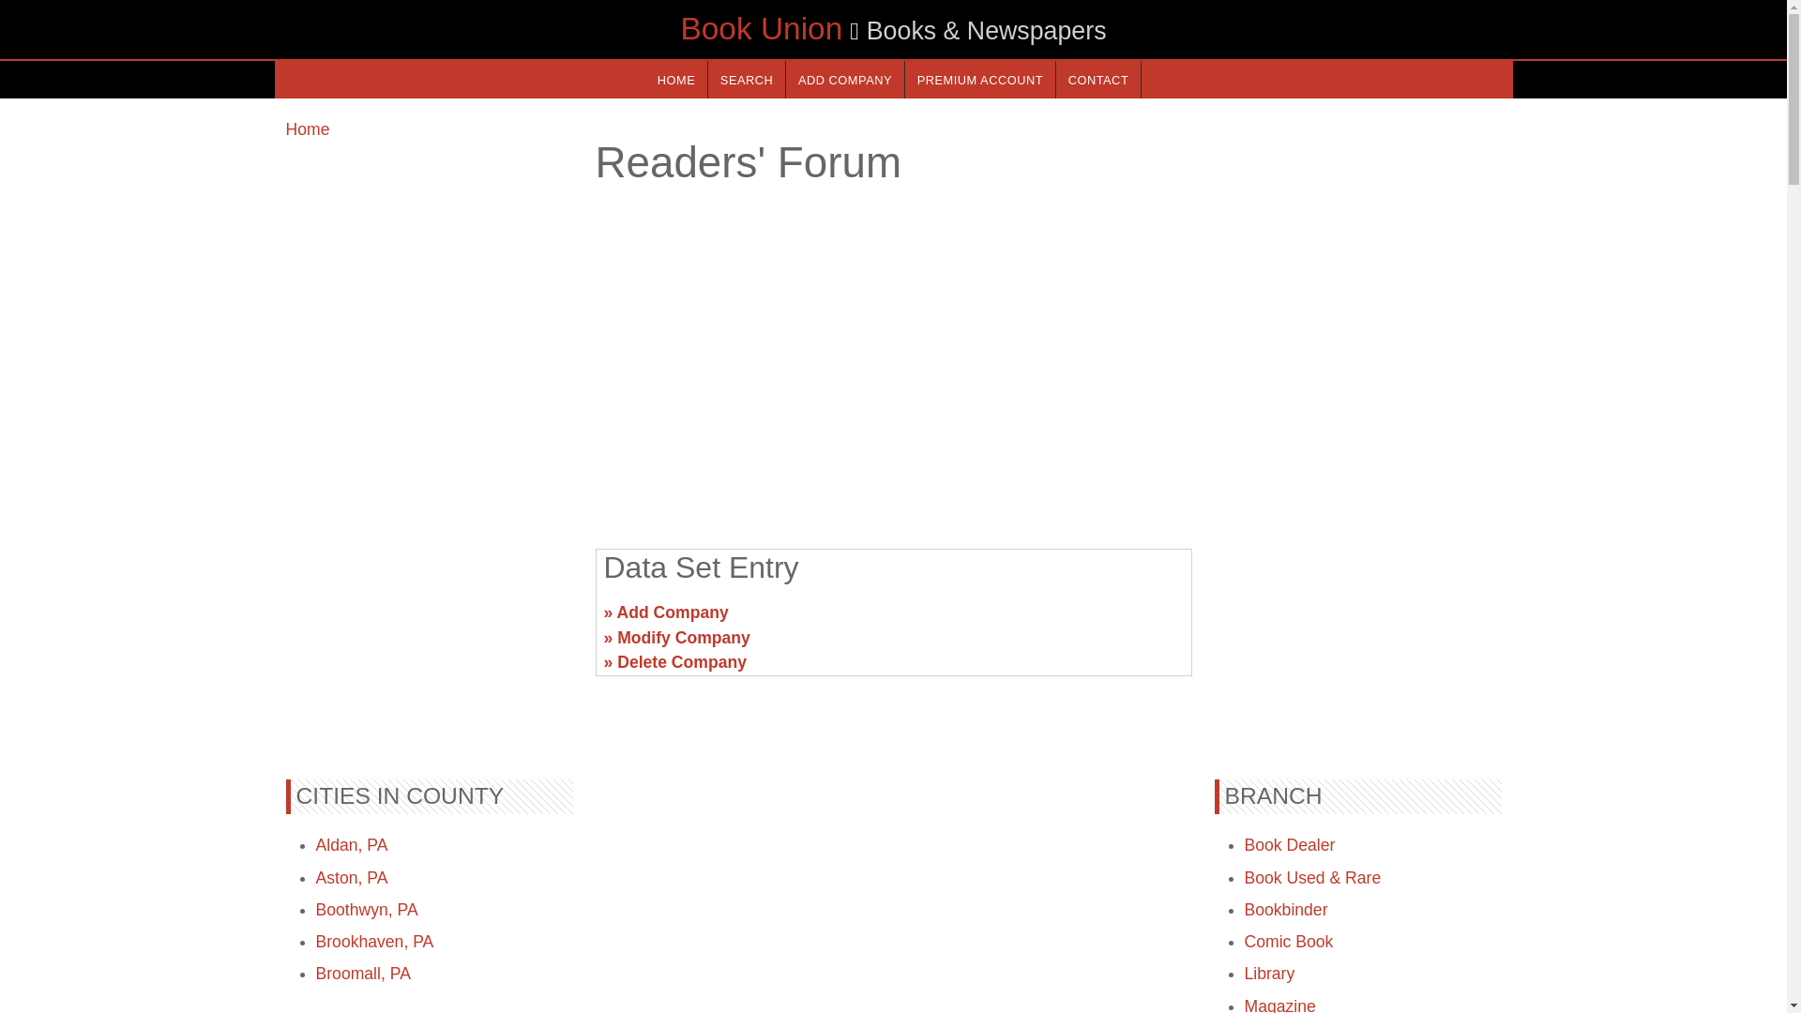 The image size is (1801, 1013). What do you see at coordinates (747, 79) in the screenshot?
I see `SEARCH` at bounding box center [747, 79].